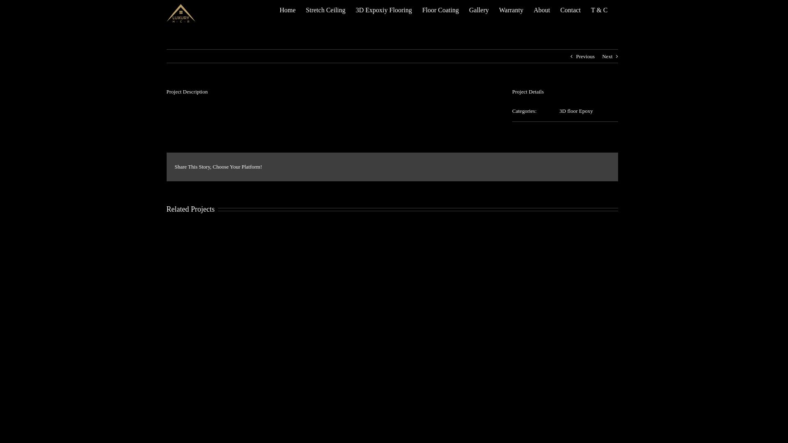  Describe the element at coordinates (542, 10) in the screenshot. I see `About` at that location.